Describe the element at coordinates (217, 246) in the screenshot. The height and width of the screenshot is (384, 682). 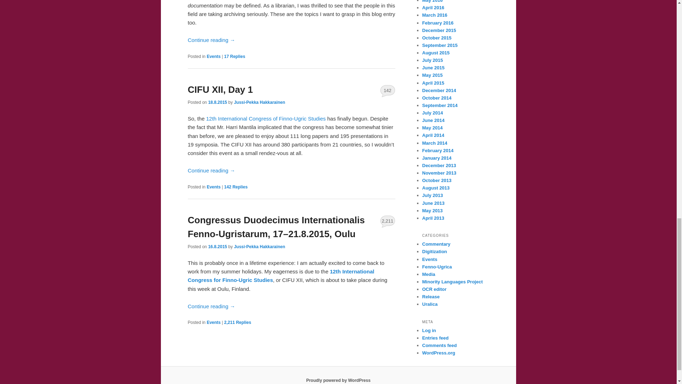
I see `16.8.2015` at that location.